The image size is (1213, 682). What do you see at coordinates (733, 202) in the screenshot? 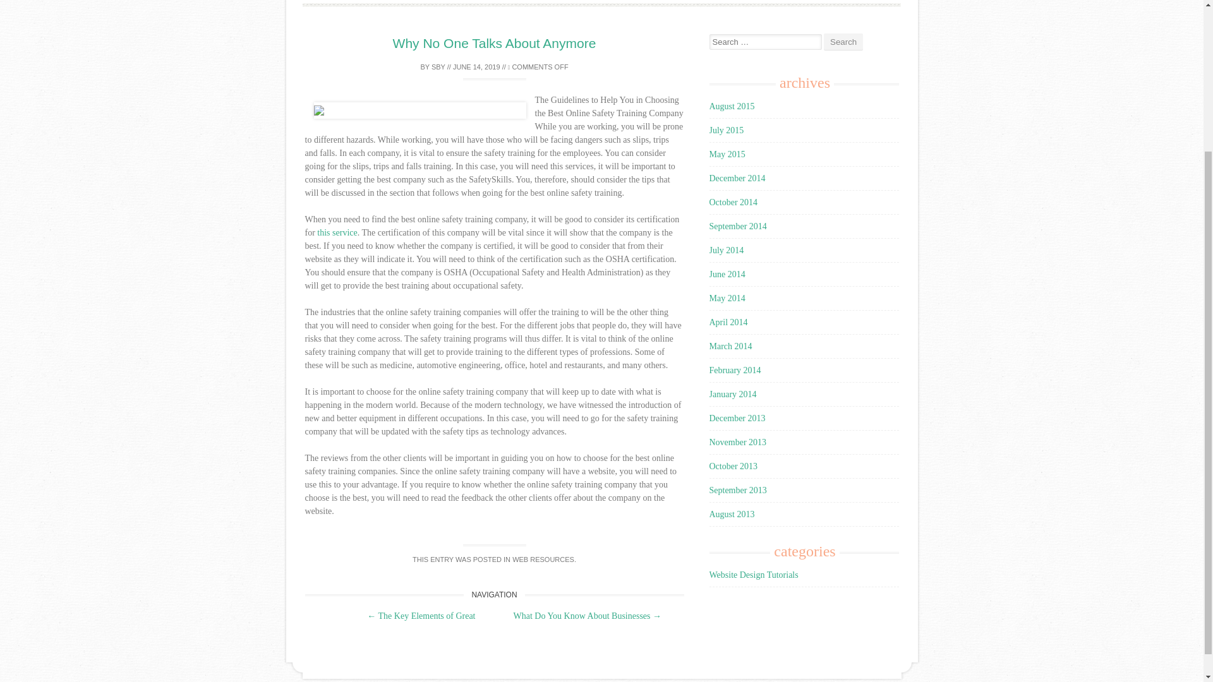
I see `October 2014` at bounding box center [733, 202].